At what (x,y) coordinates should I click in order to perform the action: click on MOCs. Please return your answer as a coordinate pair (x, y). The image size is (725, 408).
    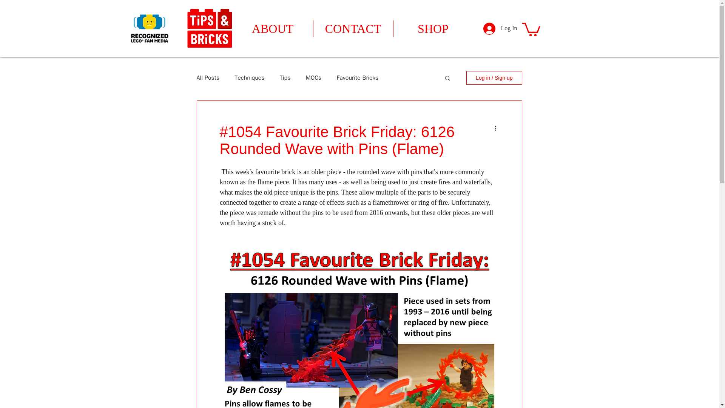
    Looking at the image, I should click on (314, 78).